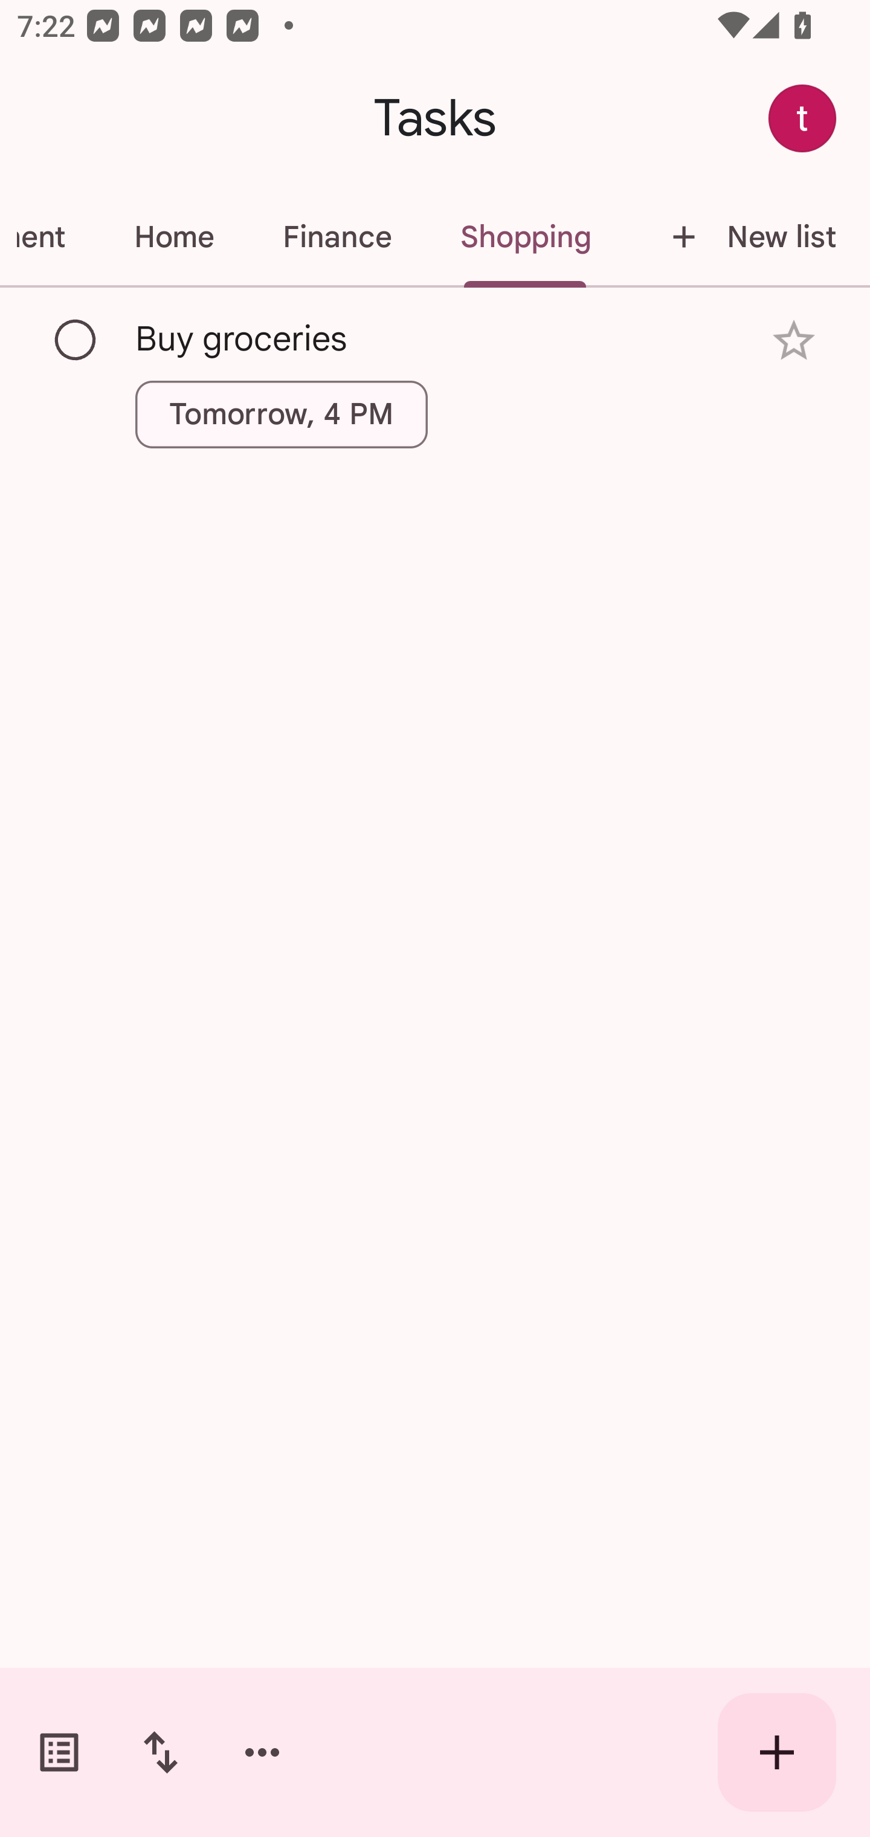 The width and height of the screenshot is (870, 1837). Describe the element at coordinates (747, 237) in the screenshot. I see `New list` at that location.